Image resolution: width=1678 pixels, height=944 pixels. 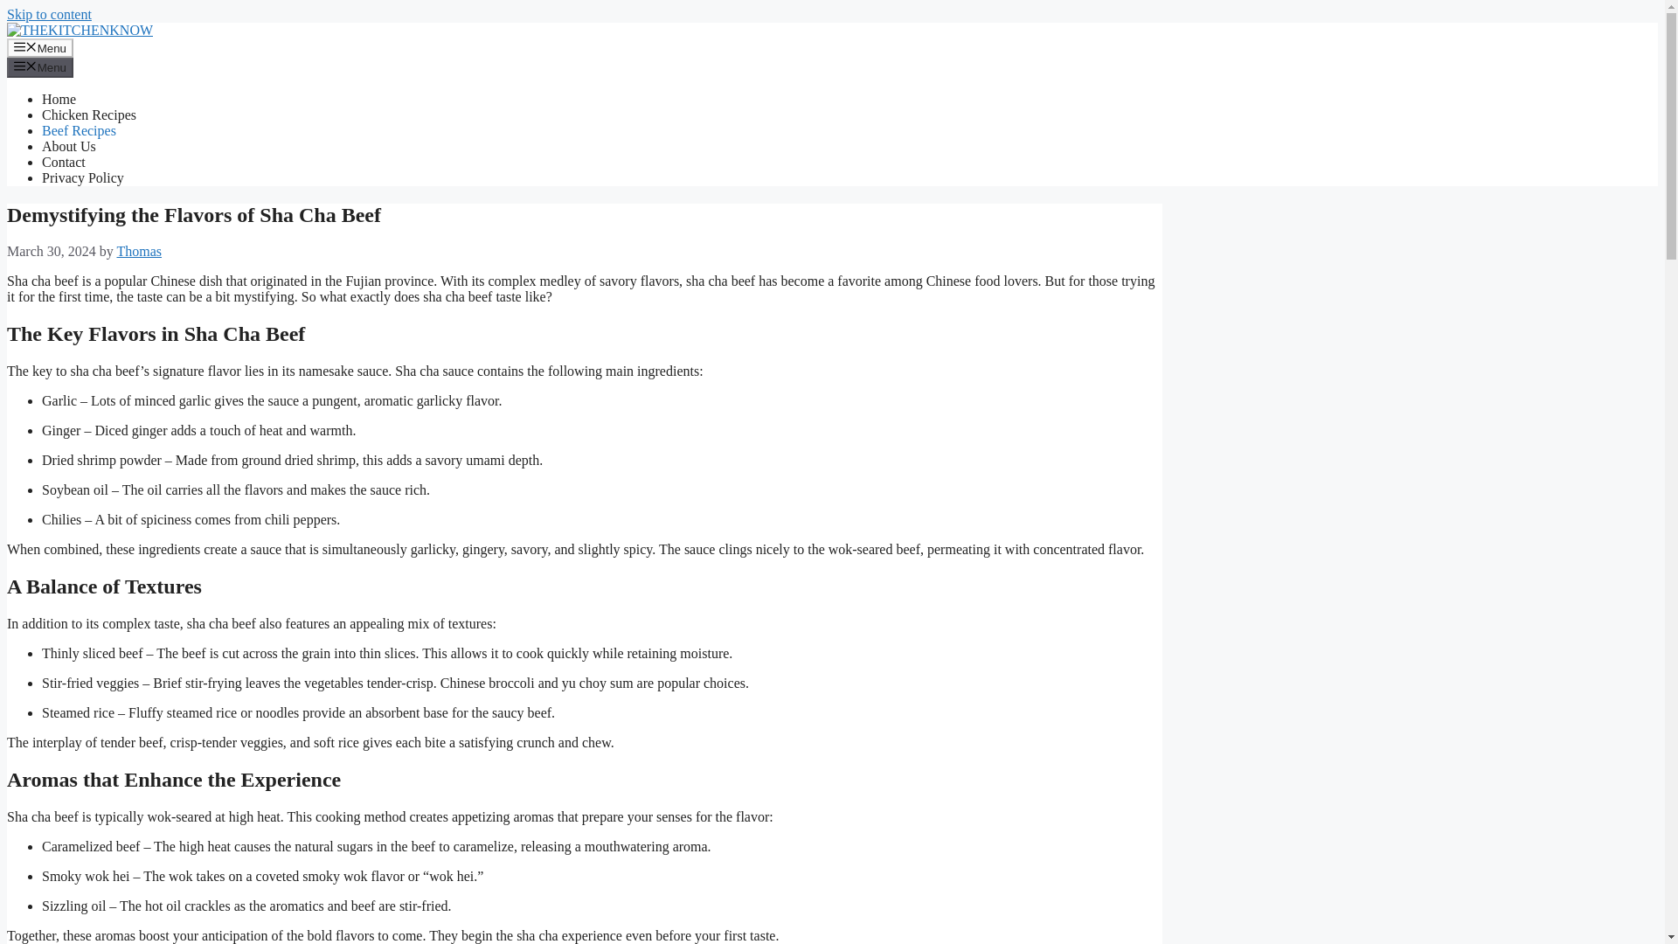 I want to click on Contact, so click(x=63, y=163).